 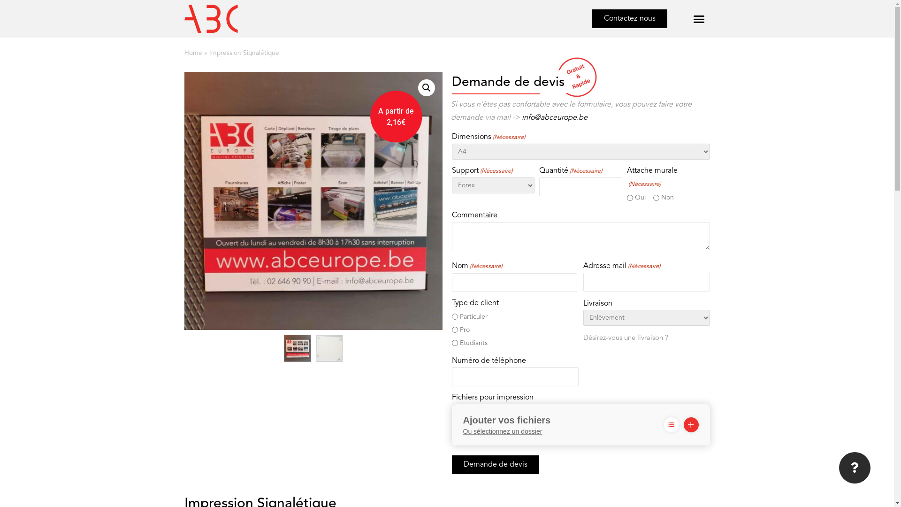 I want to click on info@abceurope.be, so click(x=555, y=118).